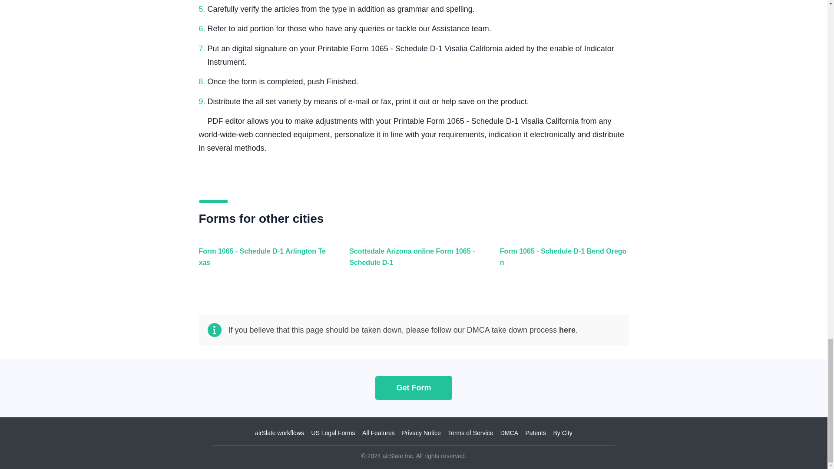  Describe the element at coordinates (562, 261) in the screenshot. I see `Form 1065 - Schedule D-1 Bend Oregon` at that location.